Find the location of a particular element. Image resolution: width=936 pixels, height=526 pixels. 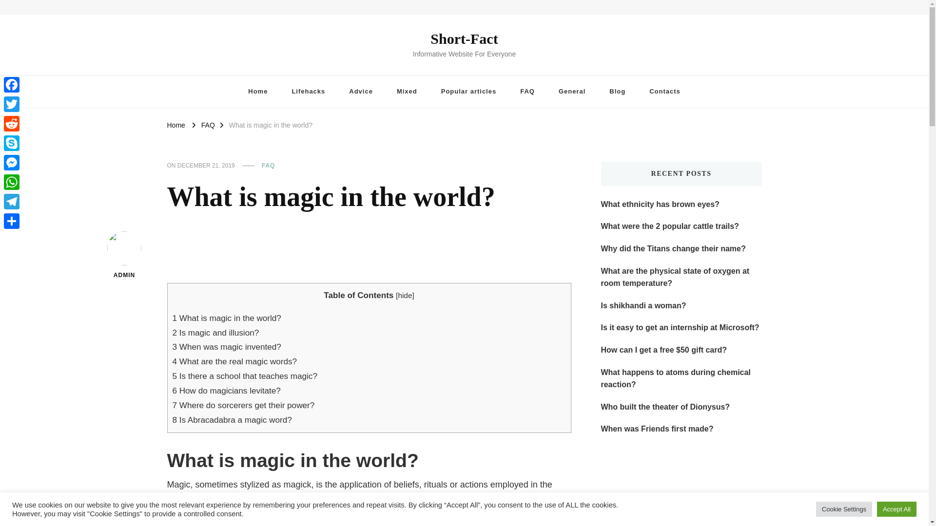

1 What is magic in the world? is located at coordinates (227, 318).